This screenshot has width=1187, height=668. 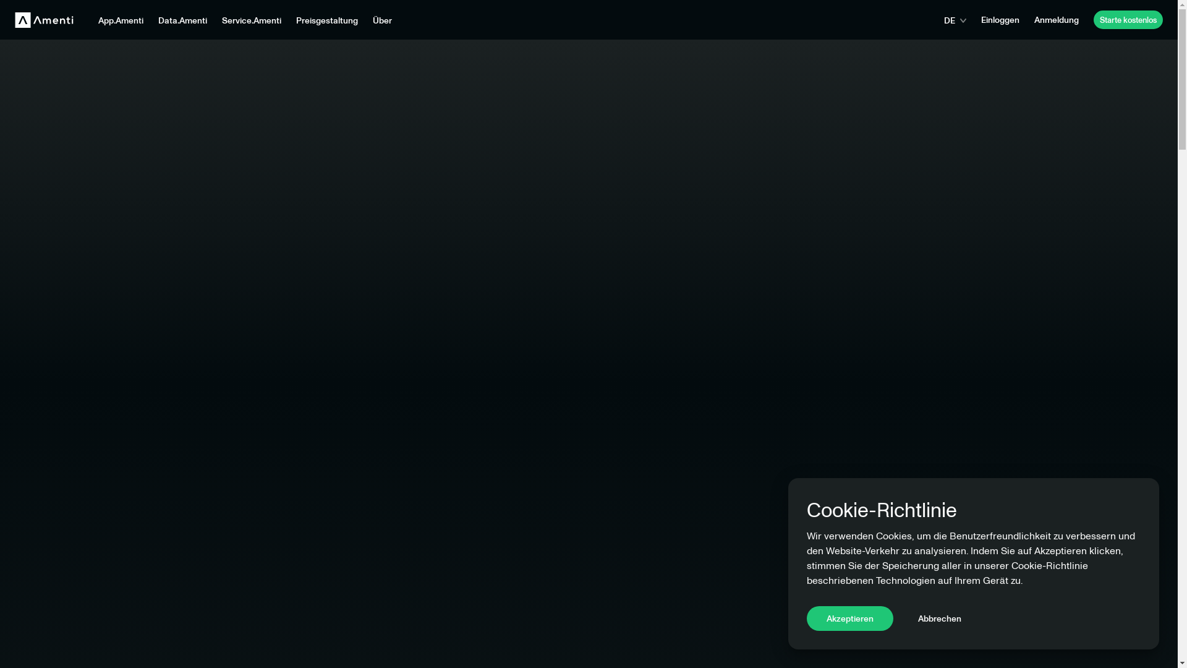 I want to click on Einloggen, so click(x=1000, y=20).